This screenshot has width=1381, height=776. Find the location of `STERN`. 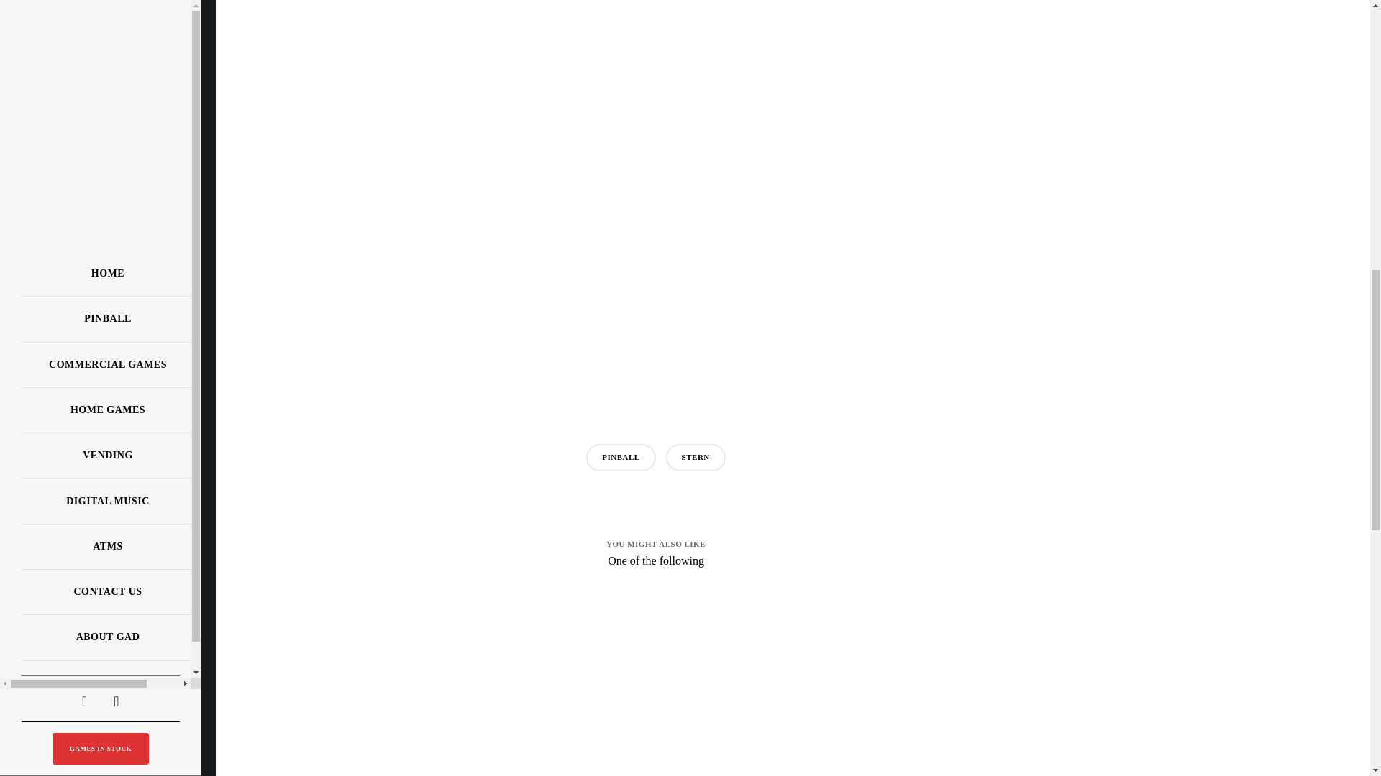

STERN is located at coordinates (696, 457).